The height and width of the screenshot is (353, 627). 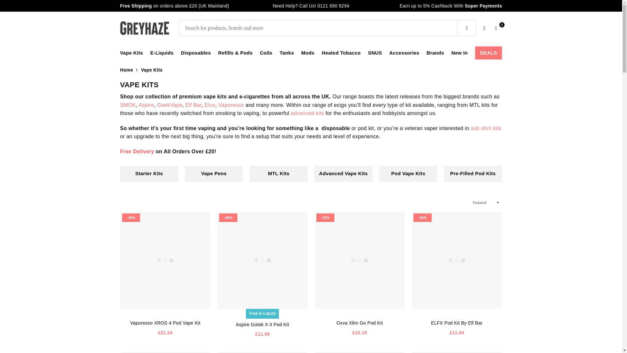 I want to click on SUBMIT, so click(x=467, y=28).